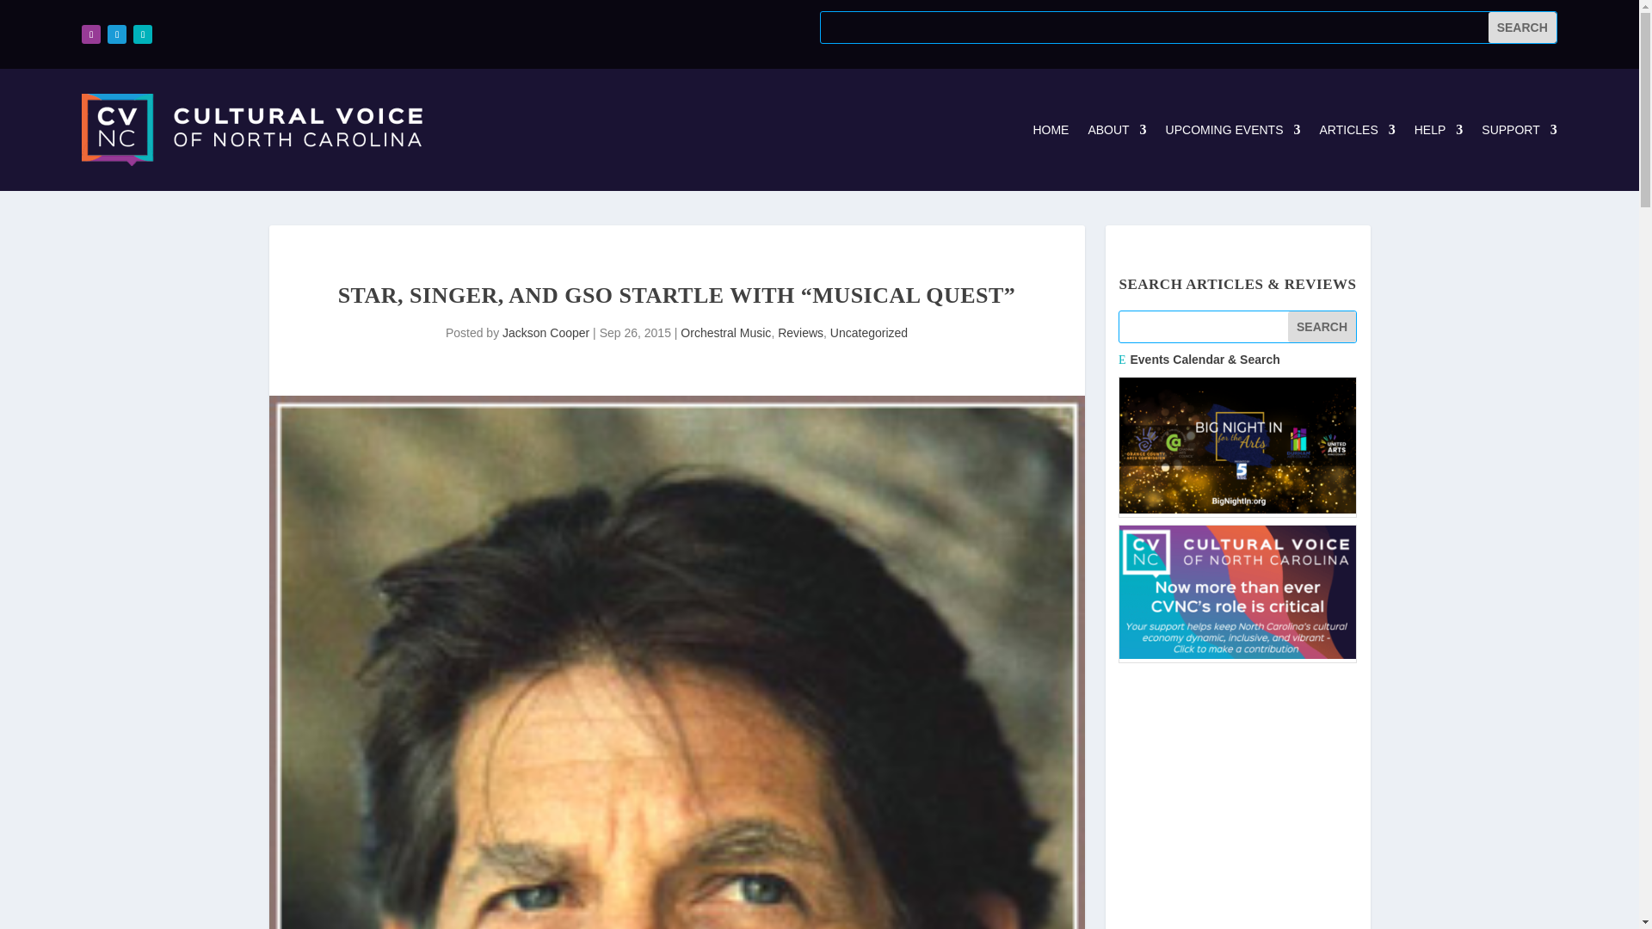 This screenshot has height=929, width=1652. Describe the element at coordinates (1519, 130) in the screenshot. I see `SUPPORT` at that location.